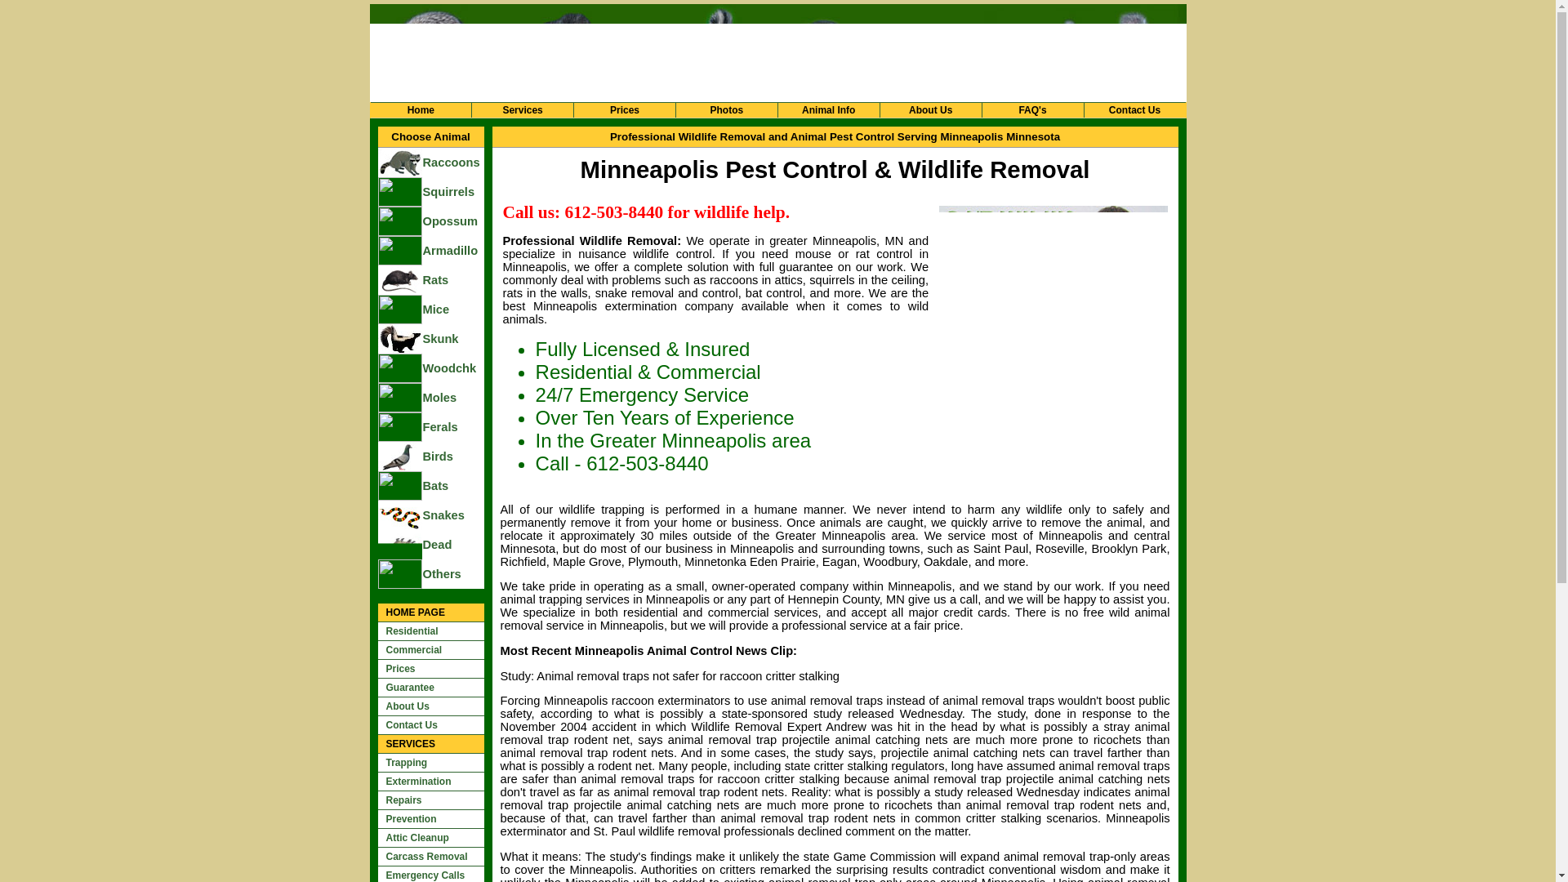  I want to click on Bats, so click(452, 485).